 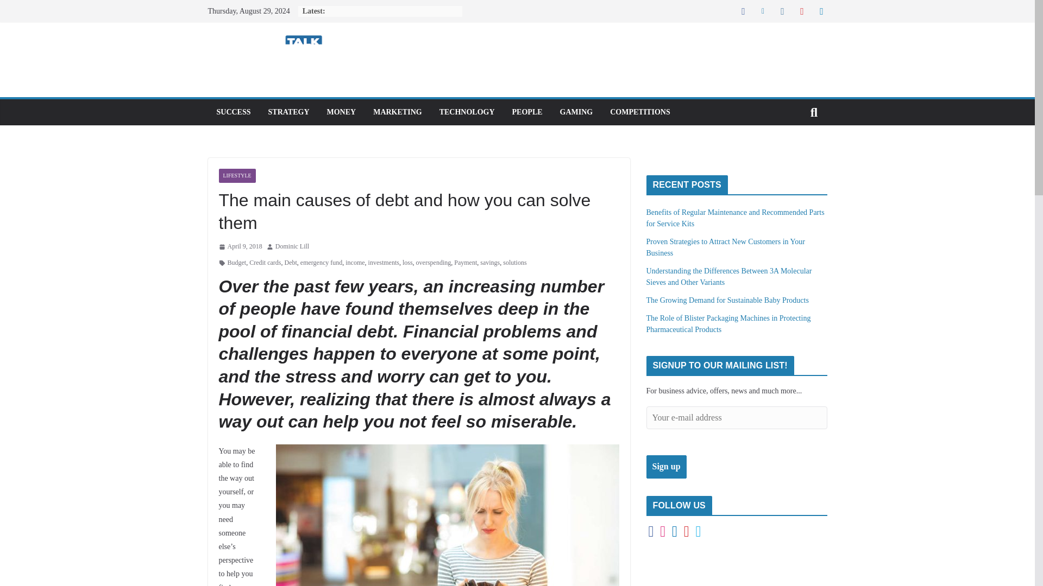 I want to click on TECHNOLOGY, so click(x=467, y=112).